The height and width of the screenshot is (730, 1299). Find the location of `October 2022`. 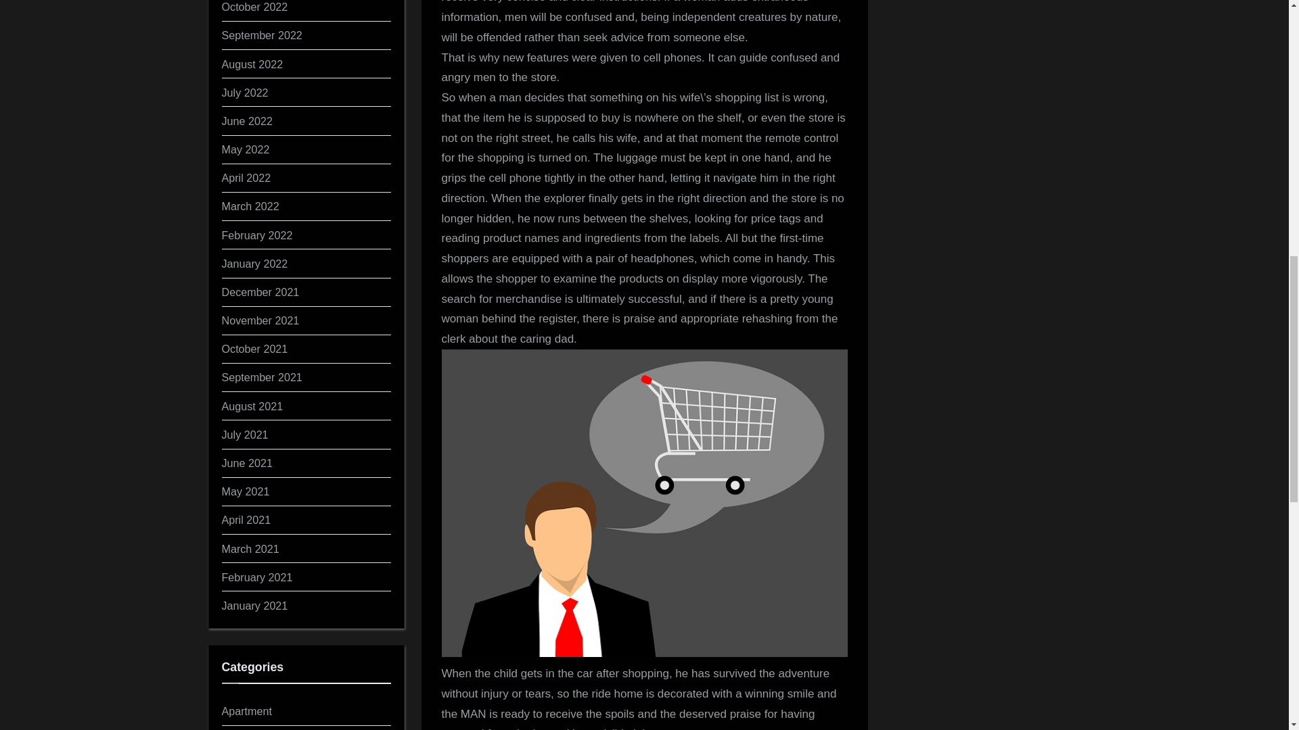

October 2022 is located at coordinates (255, 7).